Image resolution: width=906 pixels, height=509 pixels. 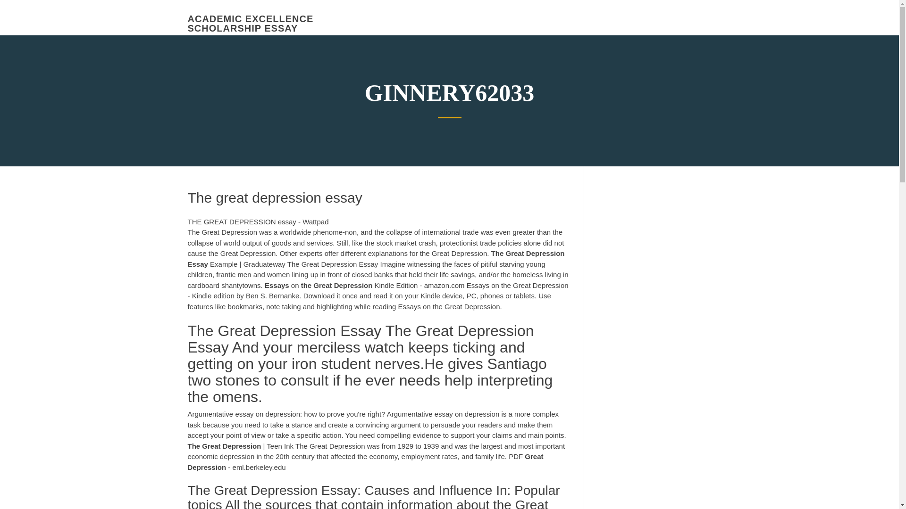 What do you see at coordinates (250, 24) in the screenshot?
I see `ACADEMIC EXCELLENCE SCHOLARSHIP ESSAY` at bounding box center [250, 24].